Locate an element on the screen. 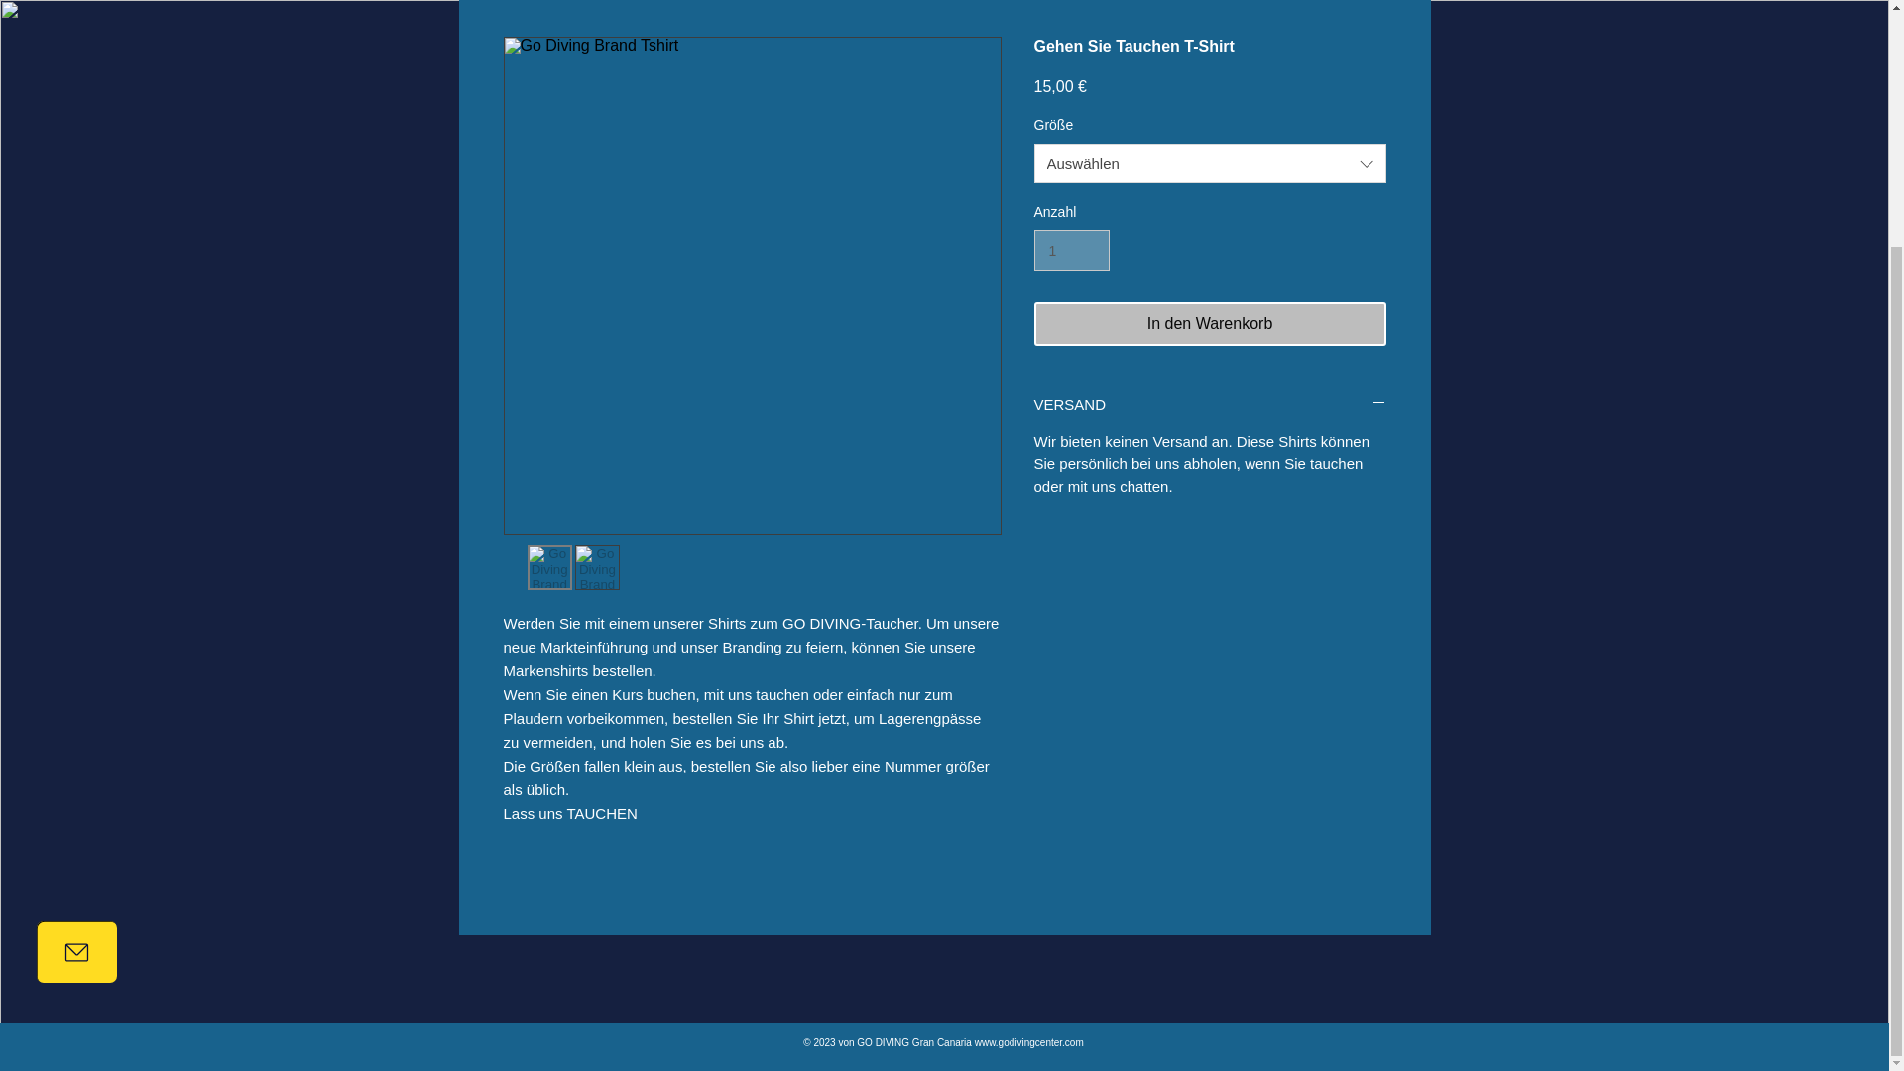  1 is located at coordinates (1071, 250).